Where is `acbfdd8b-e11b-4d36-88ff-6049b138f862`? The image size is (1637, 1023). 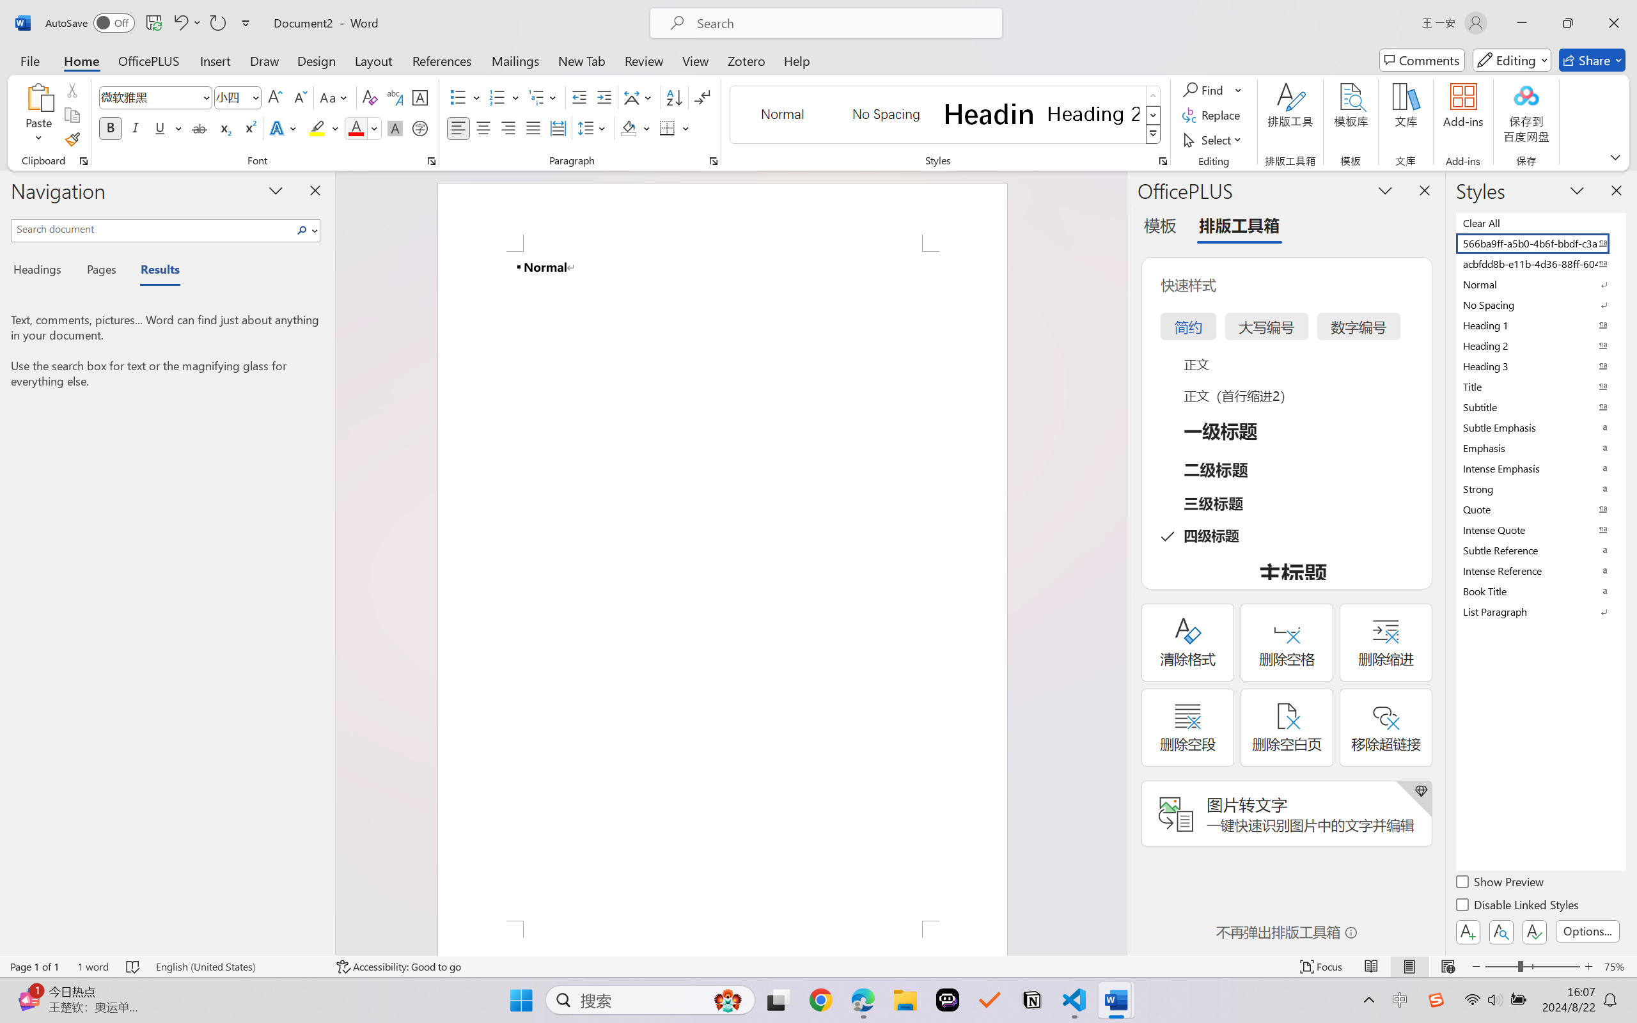 acbfdd8b-e11b-4d36-88ff-6049b138f862 is located at coordinates (1540, 263).